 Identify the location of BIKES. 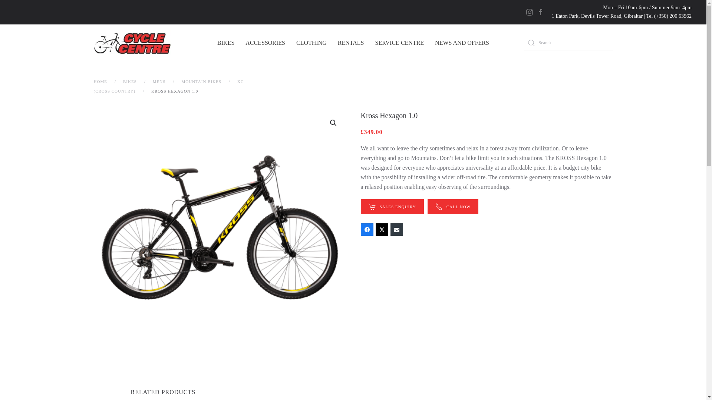
(462, 43).